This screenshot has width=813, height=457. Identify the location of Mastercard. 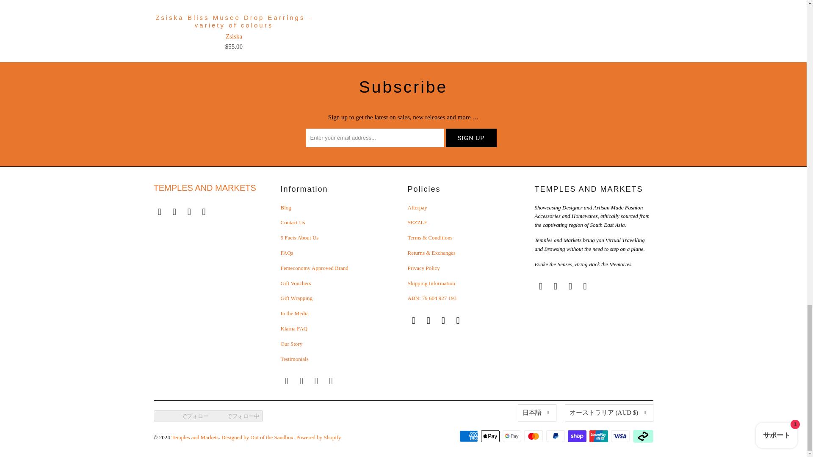
(534, 436).